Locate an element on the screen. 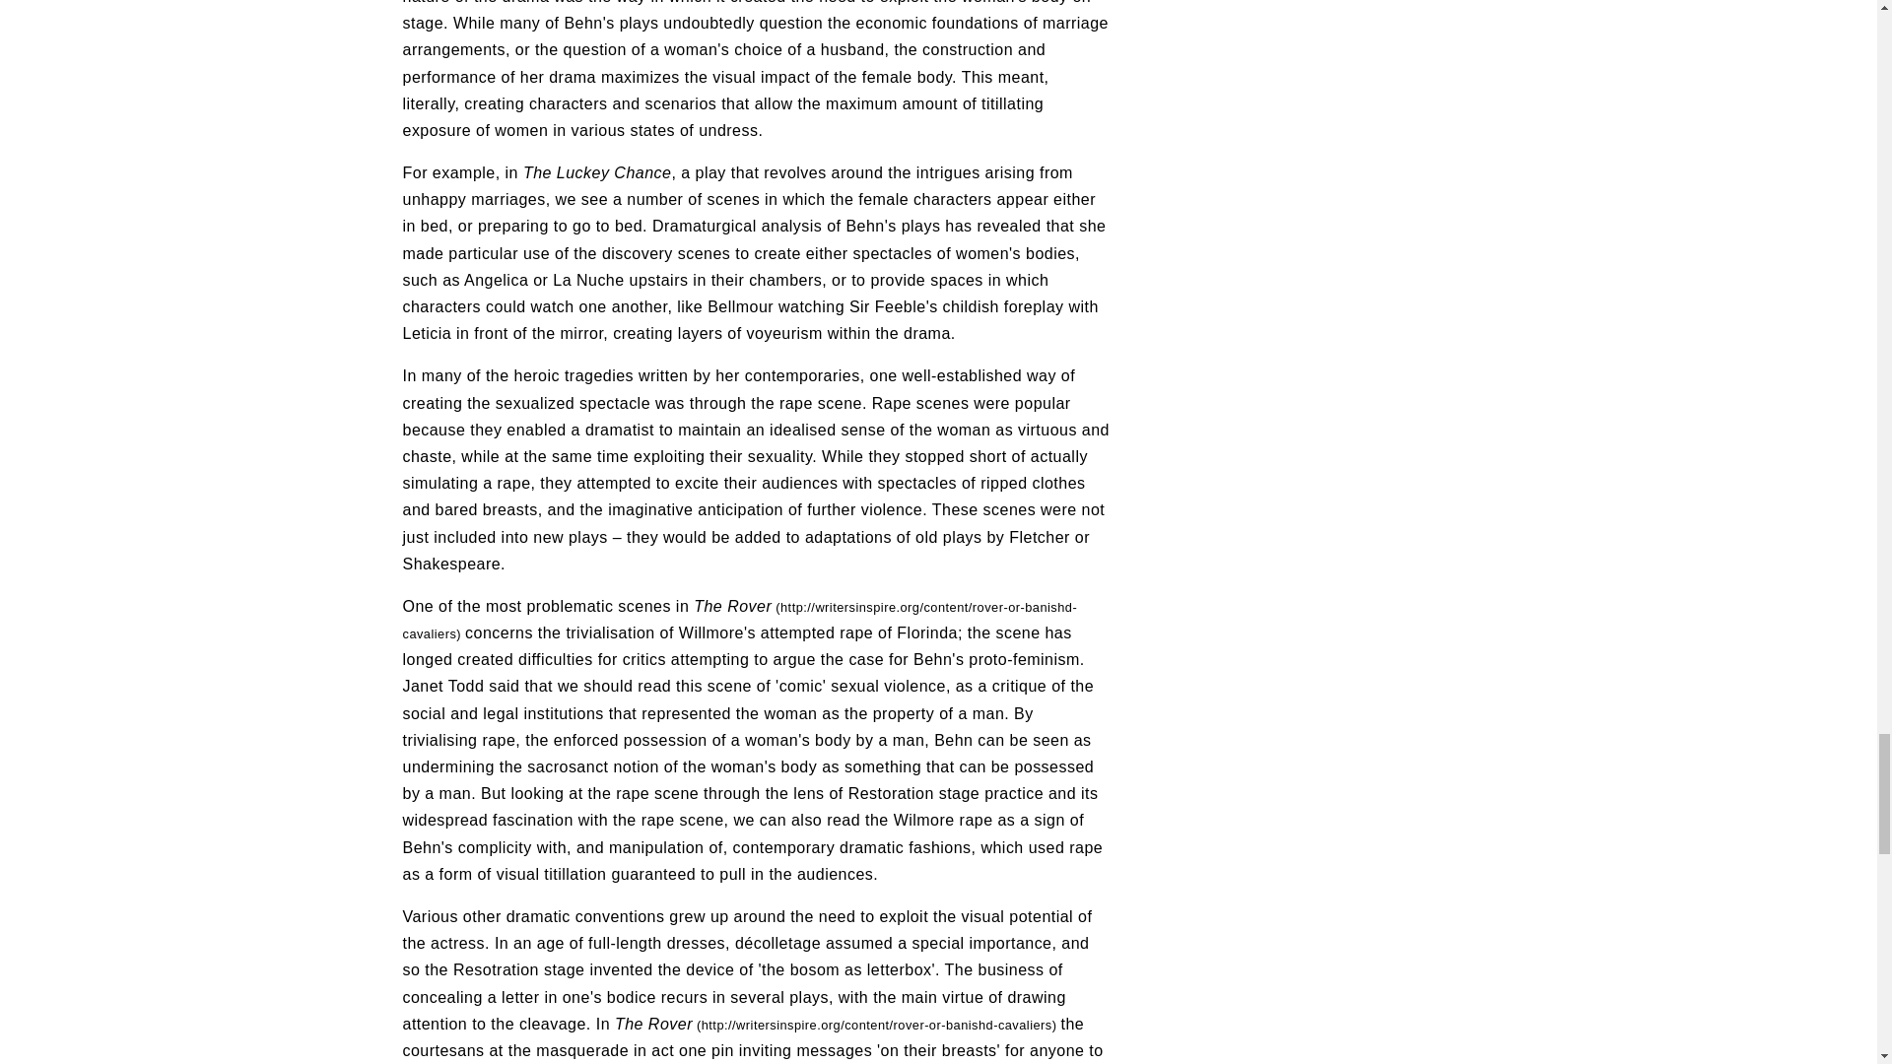 Image resolution: width=1892 pixels, height=1064 pixels. The Rover is located at coordinates (838, 1024).